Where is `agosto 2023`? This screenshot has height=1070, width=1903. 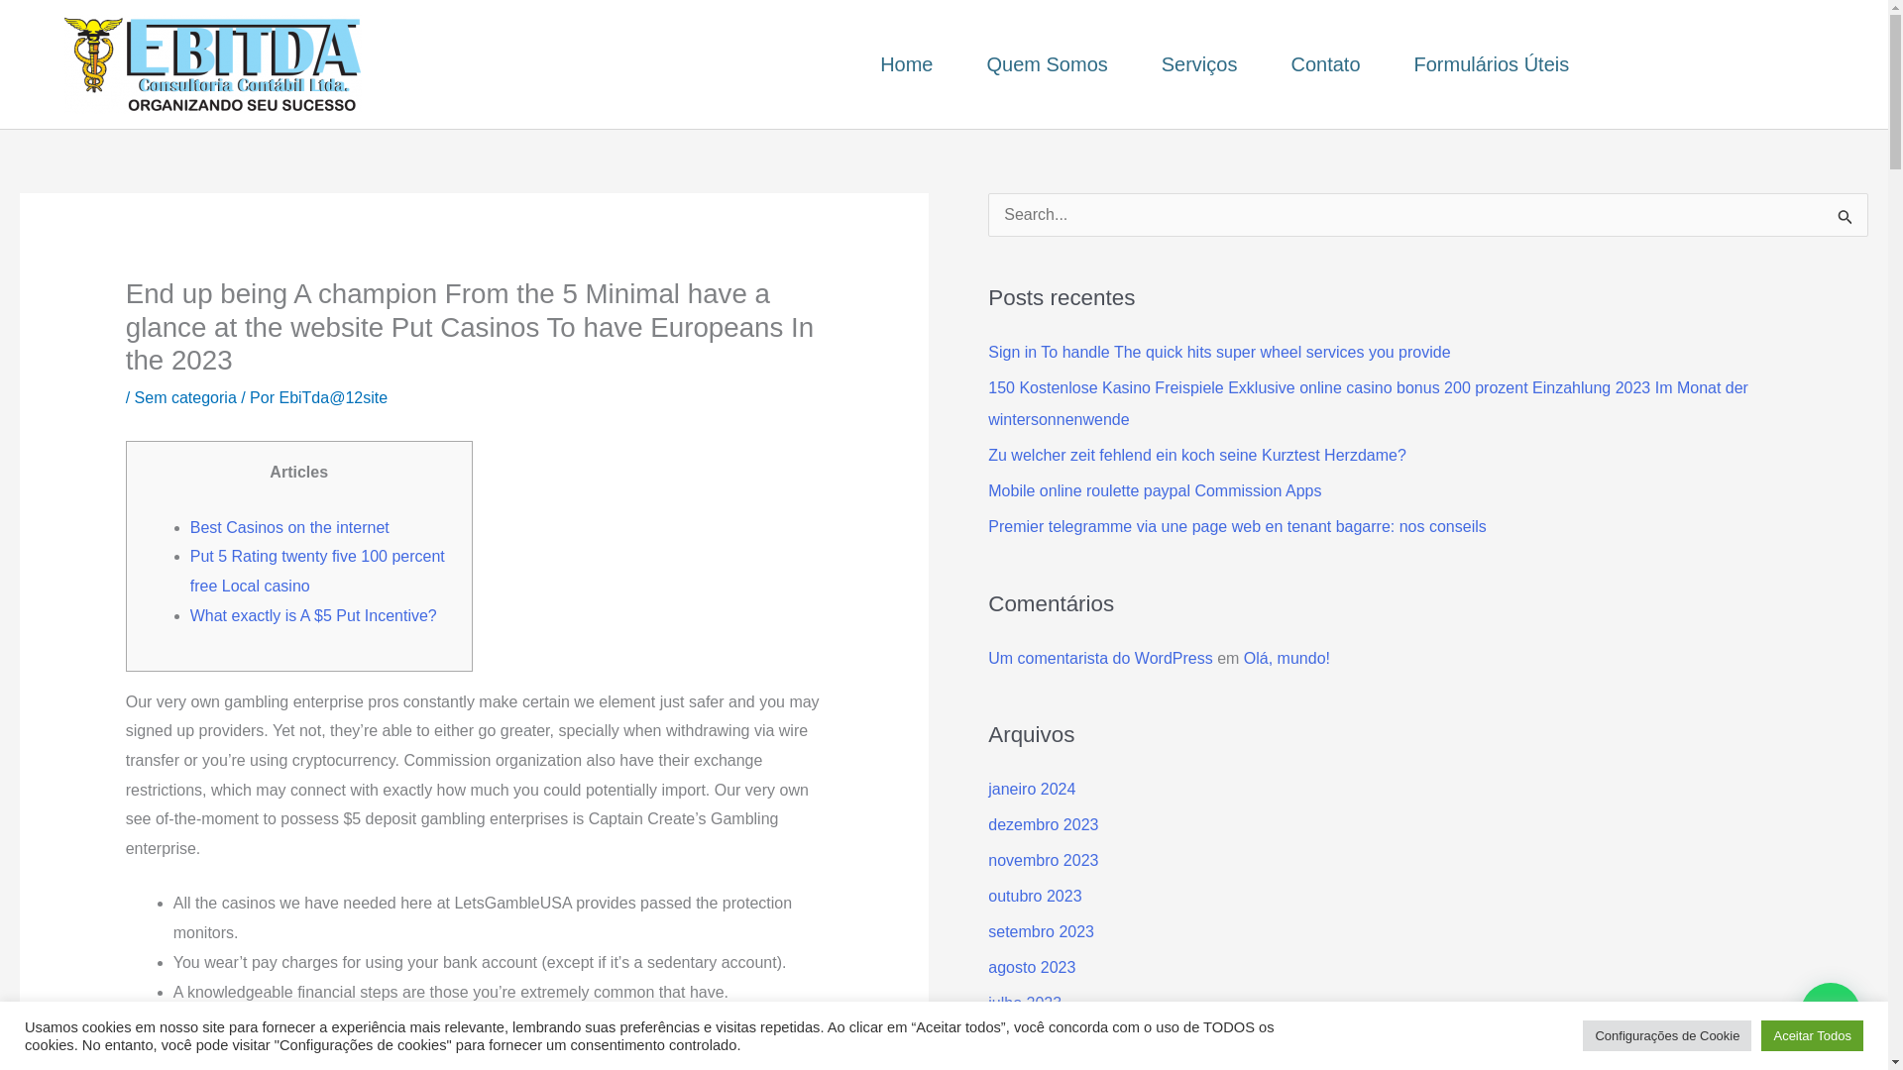 agosto 2023 is located at coordinates (1031, 967).